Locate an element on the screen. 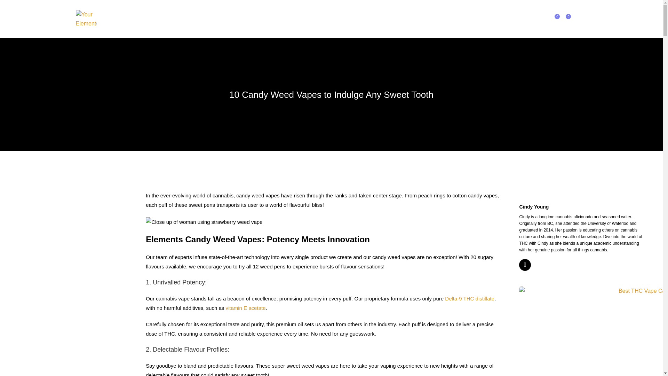 This screenshot has width=668, height=376. STRAINS is located at coordinates (354, 19).